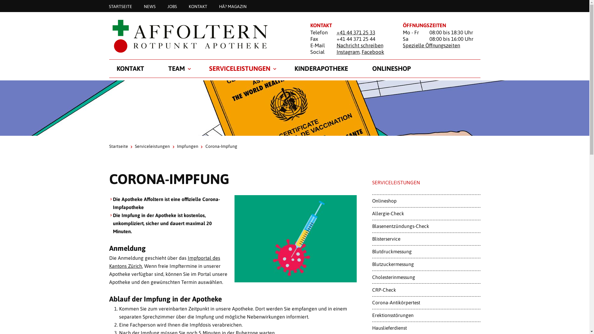  What do you see at coordinates (426, 290) in the screenshot?
I see `CRP-Check` at bounding box center [426, 290].